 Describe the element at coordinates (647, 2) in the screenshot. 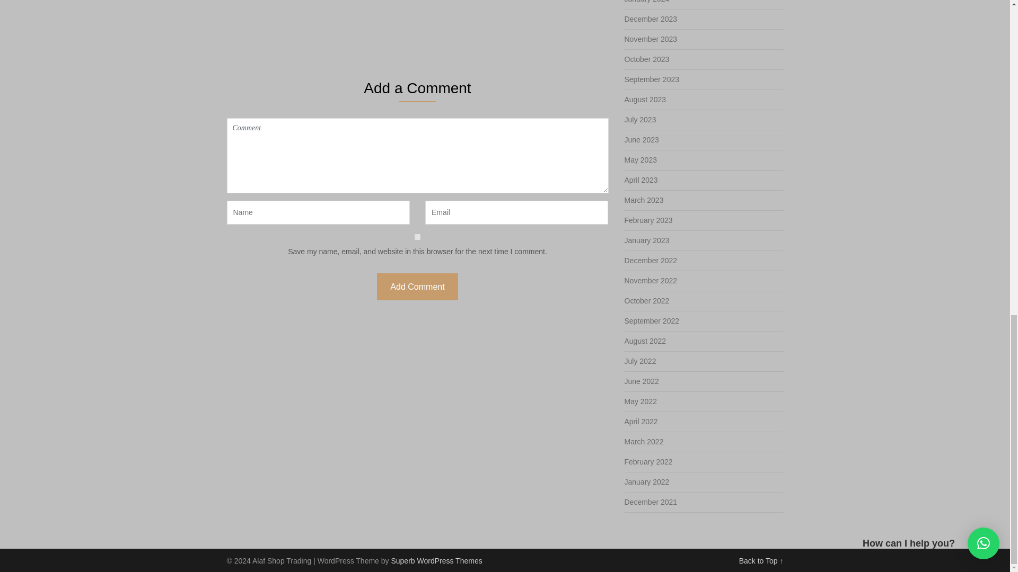

I see `January 2024` at that location.